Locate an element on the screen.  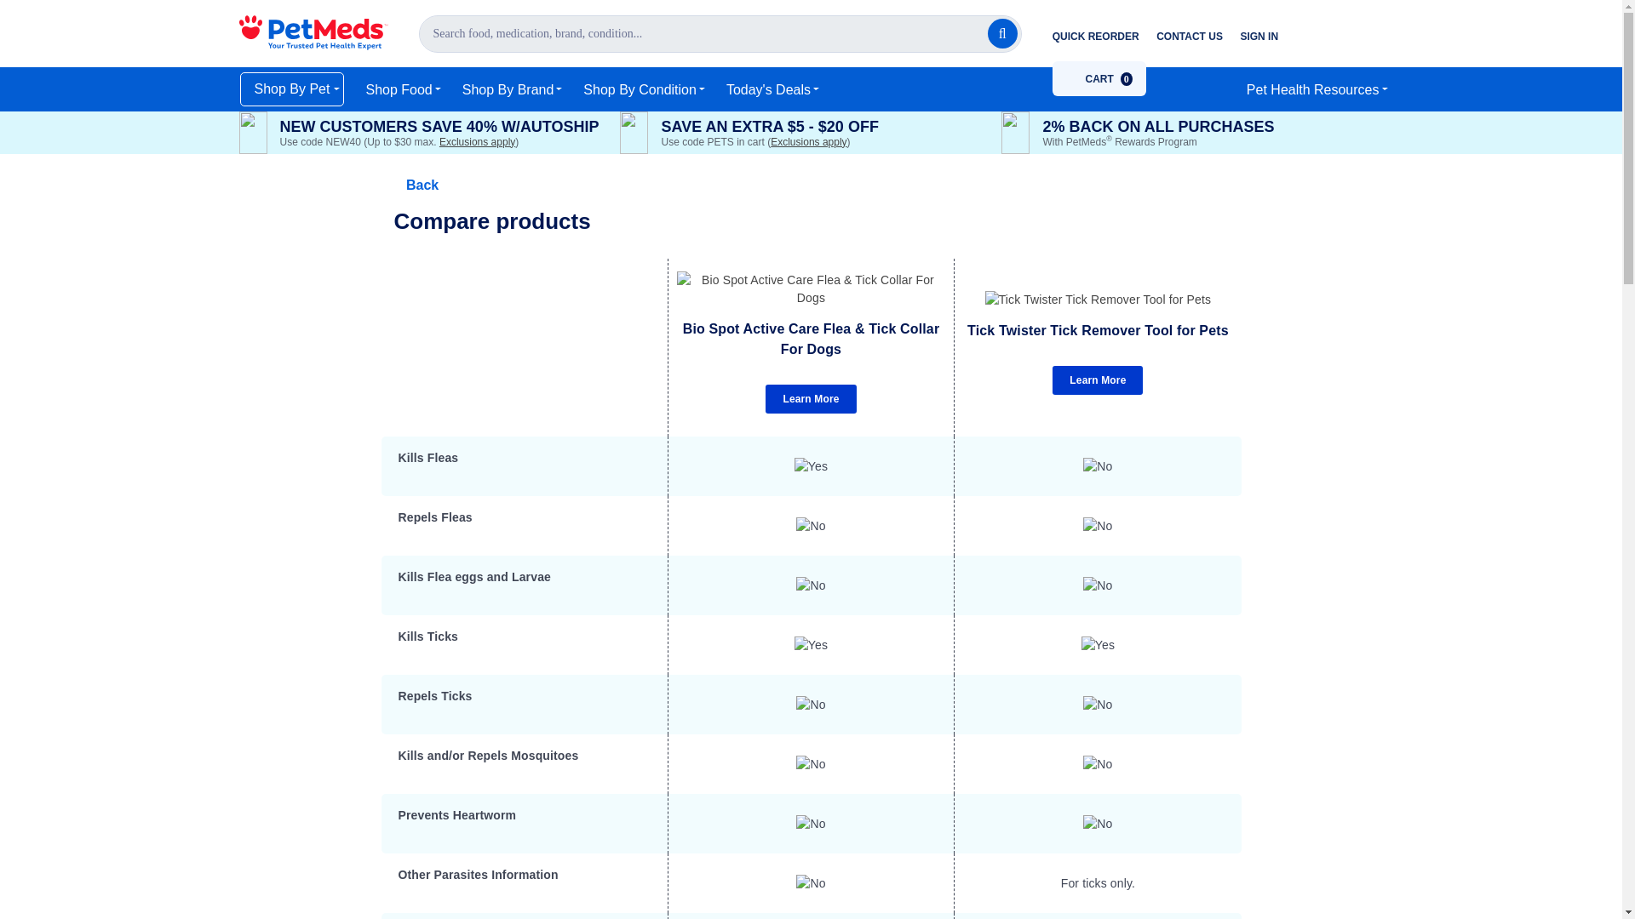
Cart is located at coordinates (1265, 36).